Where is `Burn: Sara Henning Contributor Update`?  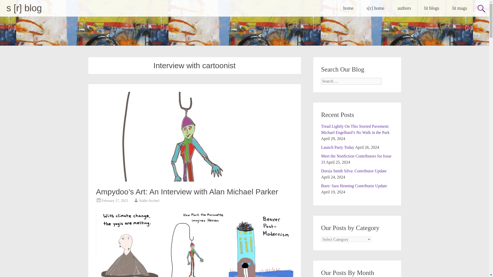 Burn: Sara Henning Contributor Update is located at coordinates (354, 186).